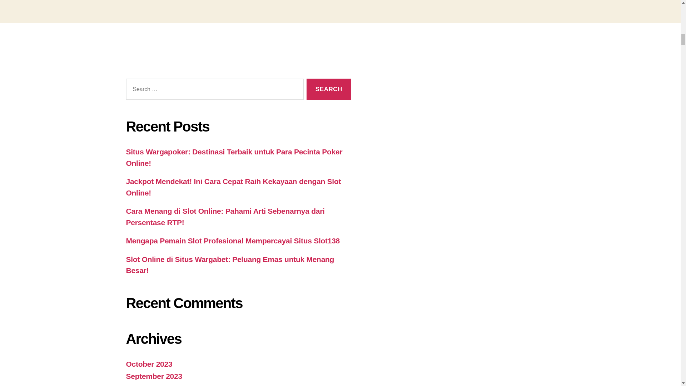 This screenshot has width=686, height=386. What do you see at coordinates (232, 241) in the screenshot?
I see `Mengapa Pemain Slot Profesional Mempercayai Situs Slot138` at bounding box center [232, 241].